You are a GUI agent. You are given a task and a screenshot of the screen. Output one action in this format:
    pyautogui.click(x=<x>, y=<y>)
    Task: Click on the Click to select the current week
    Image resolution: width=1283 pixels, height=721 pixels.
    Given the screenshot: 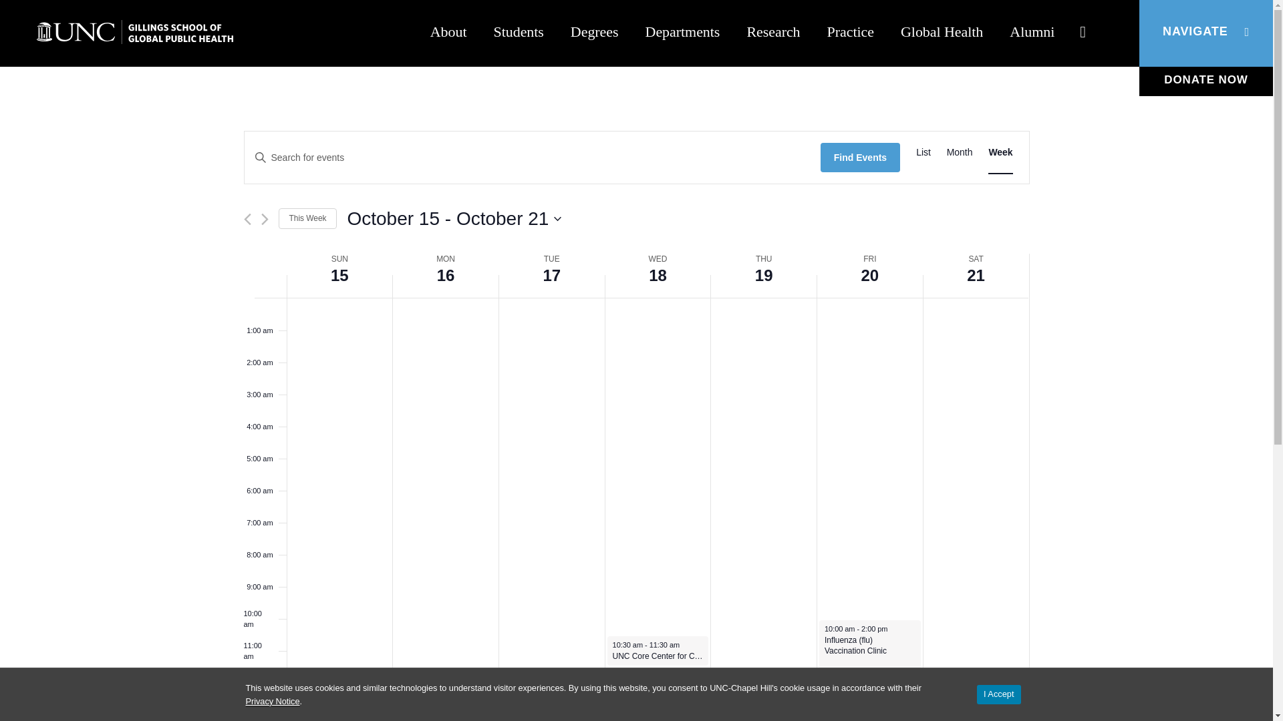 What is the action you would take?
    pyautogui.click(x=307, y=219)
    